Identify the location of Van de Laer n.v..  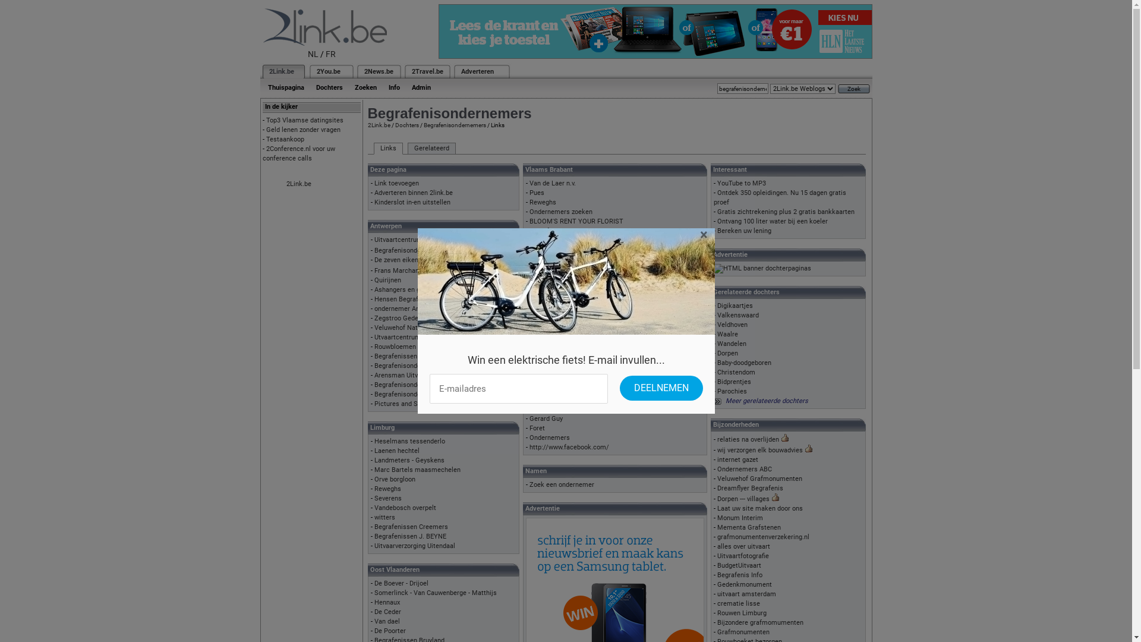
(553, 183).